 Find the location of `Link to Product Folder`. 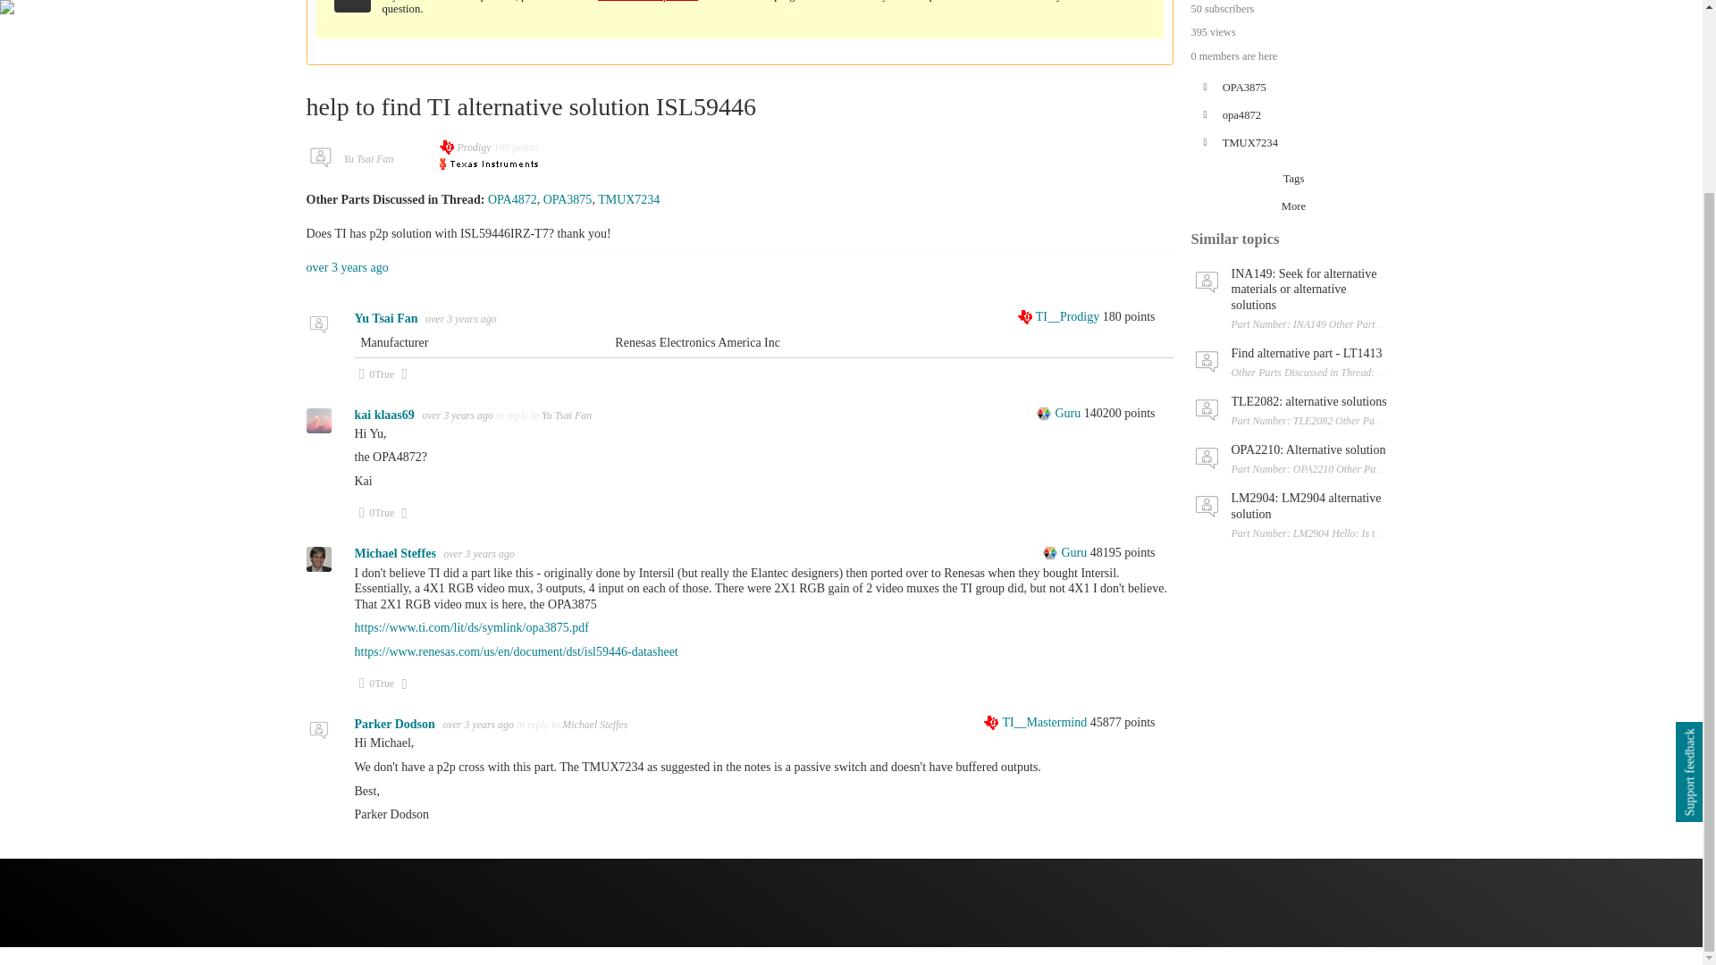

Link to Product Folder is located at coordinates (568, 200).